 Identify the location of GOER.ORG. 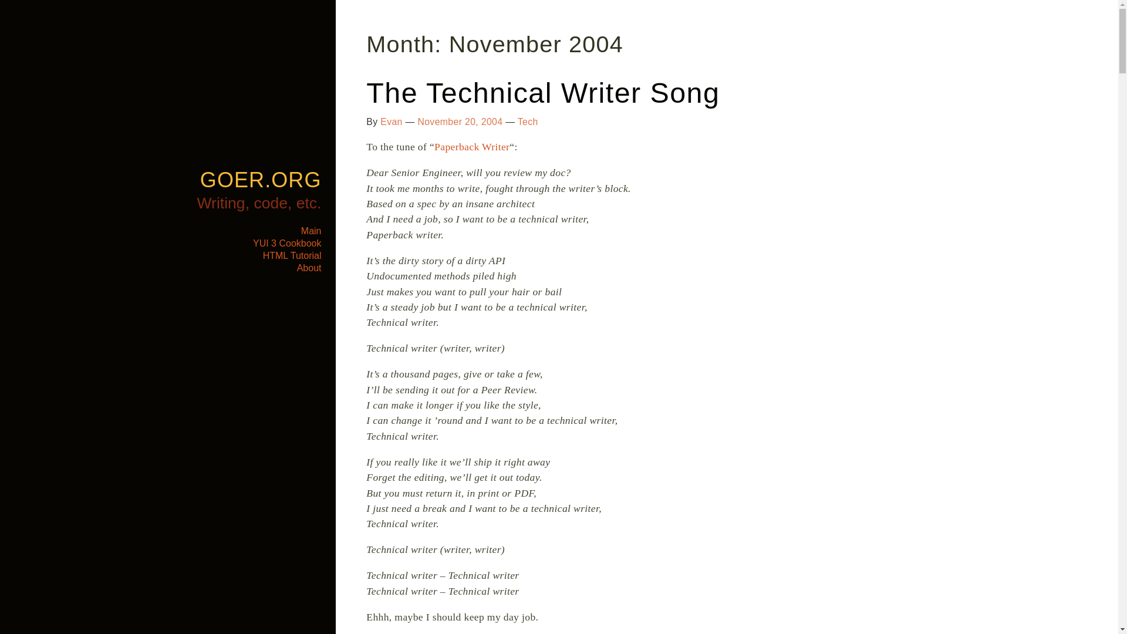
(261, 180).